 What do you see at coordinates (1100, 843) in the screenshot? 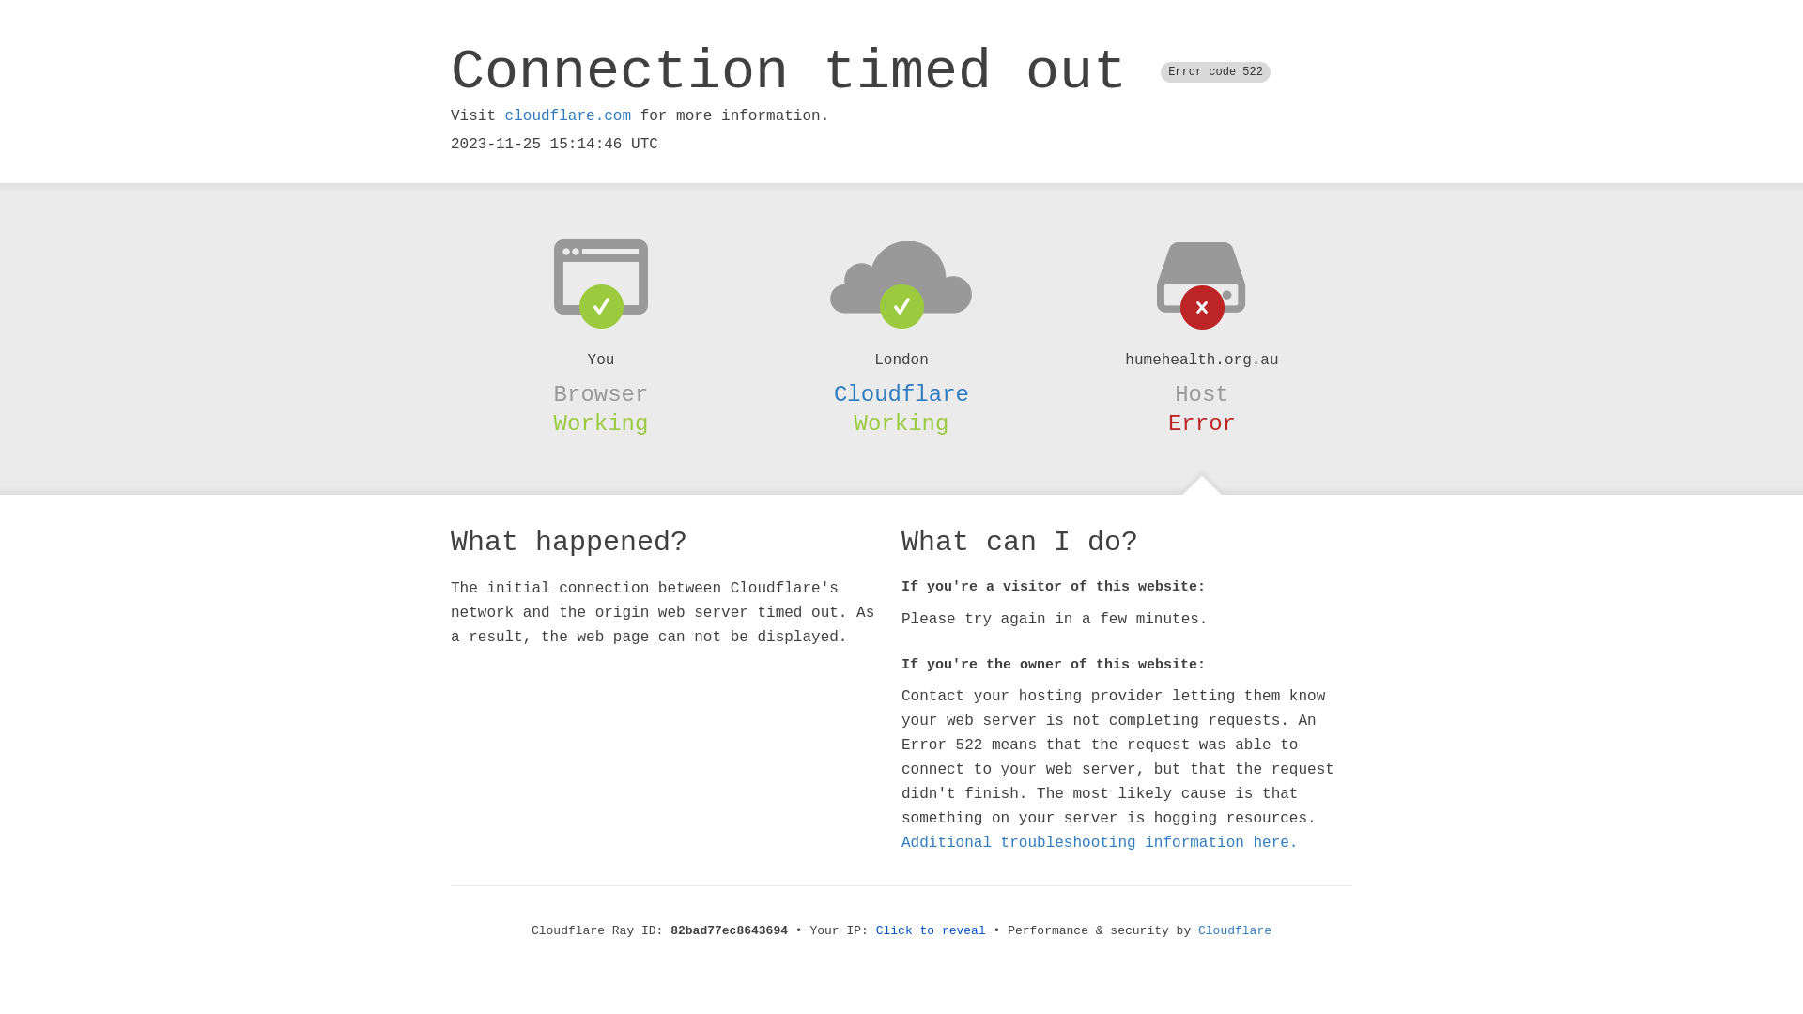
I see `Additional troubleshooting information here.` at bounding box center [1100, 843].